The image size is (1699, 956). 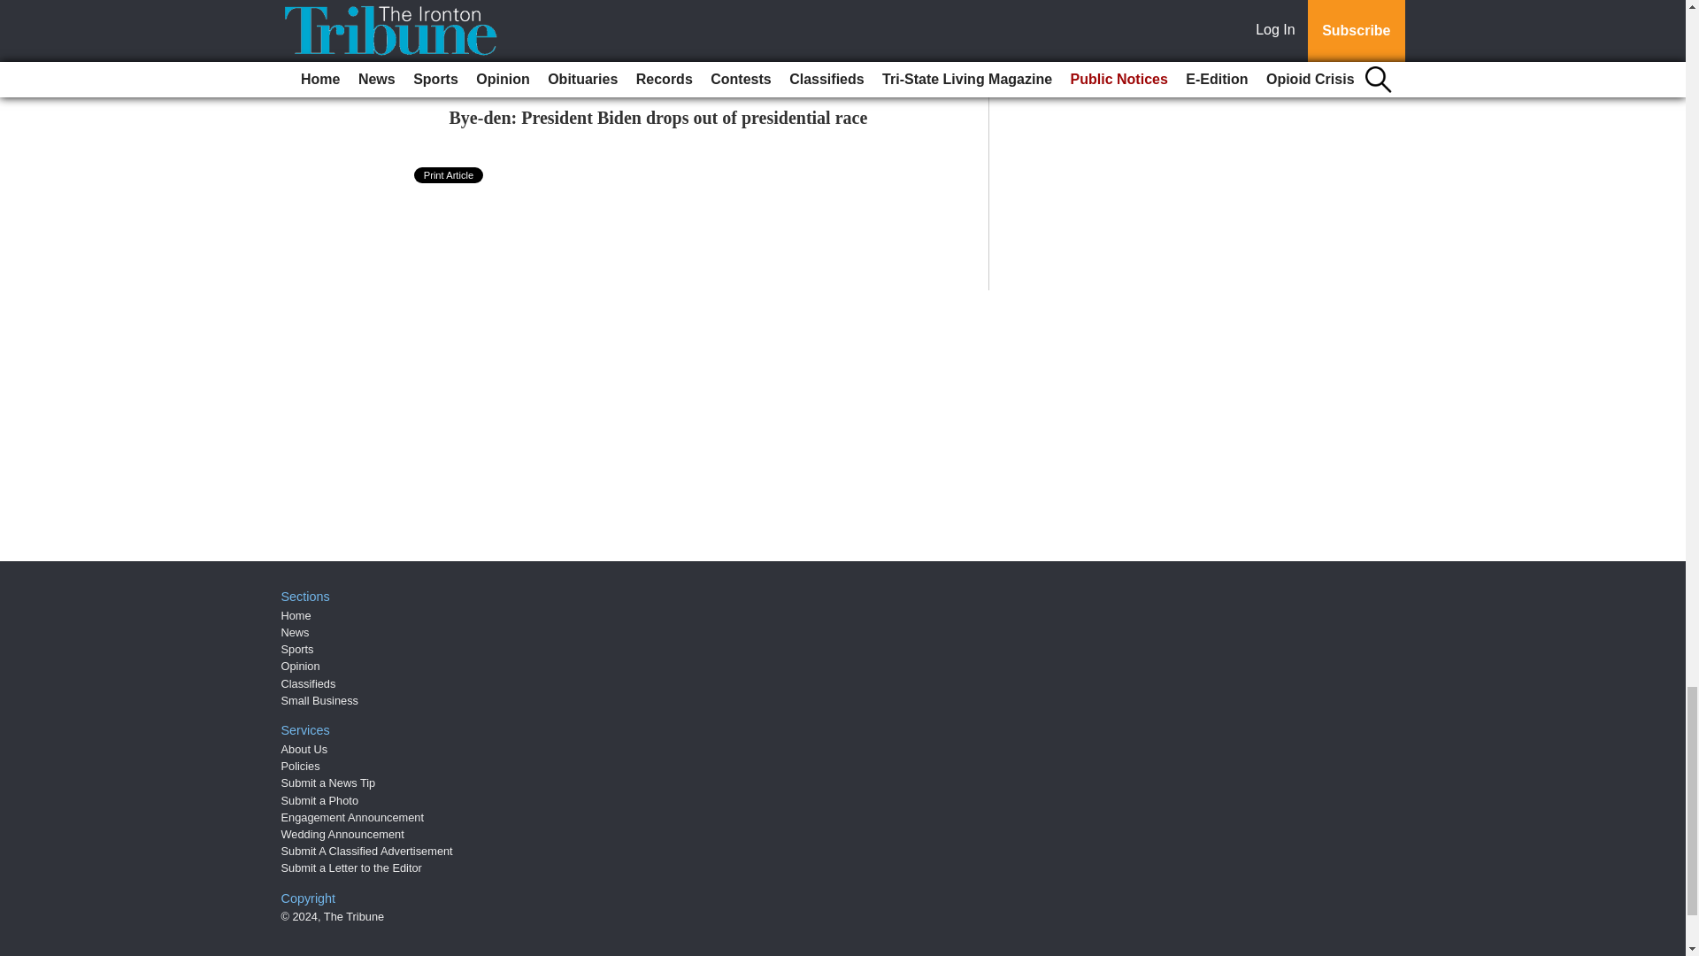 What do you see at coordinates (296, 615) in the screenshot?
I see `Home` at bounding box center [296, 615].